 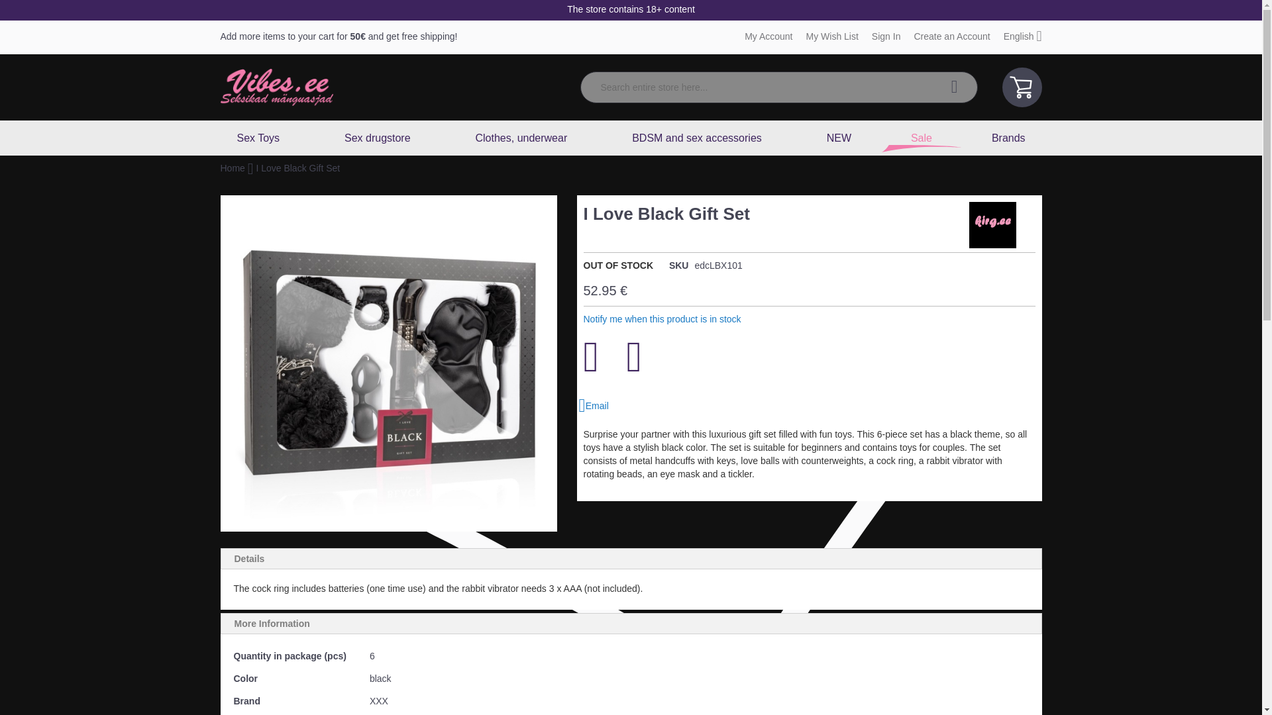 What do you see at coordinates (832, 36) in the screenshot?
I see `My Wish List` at bounding box center [832, 36].